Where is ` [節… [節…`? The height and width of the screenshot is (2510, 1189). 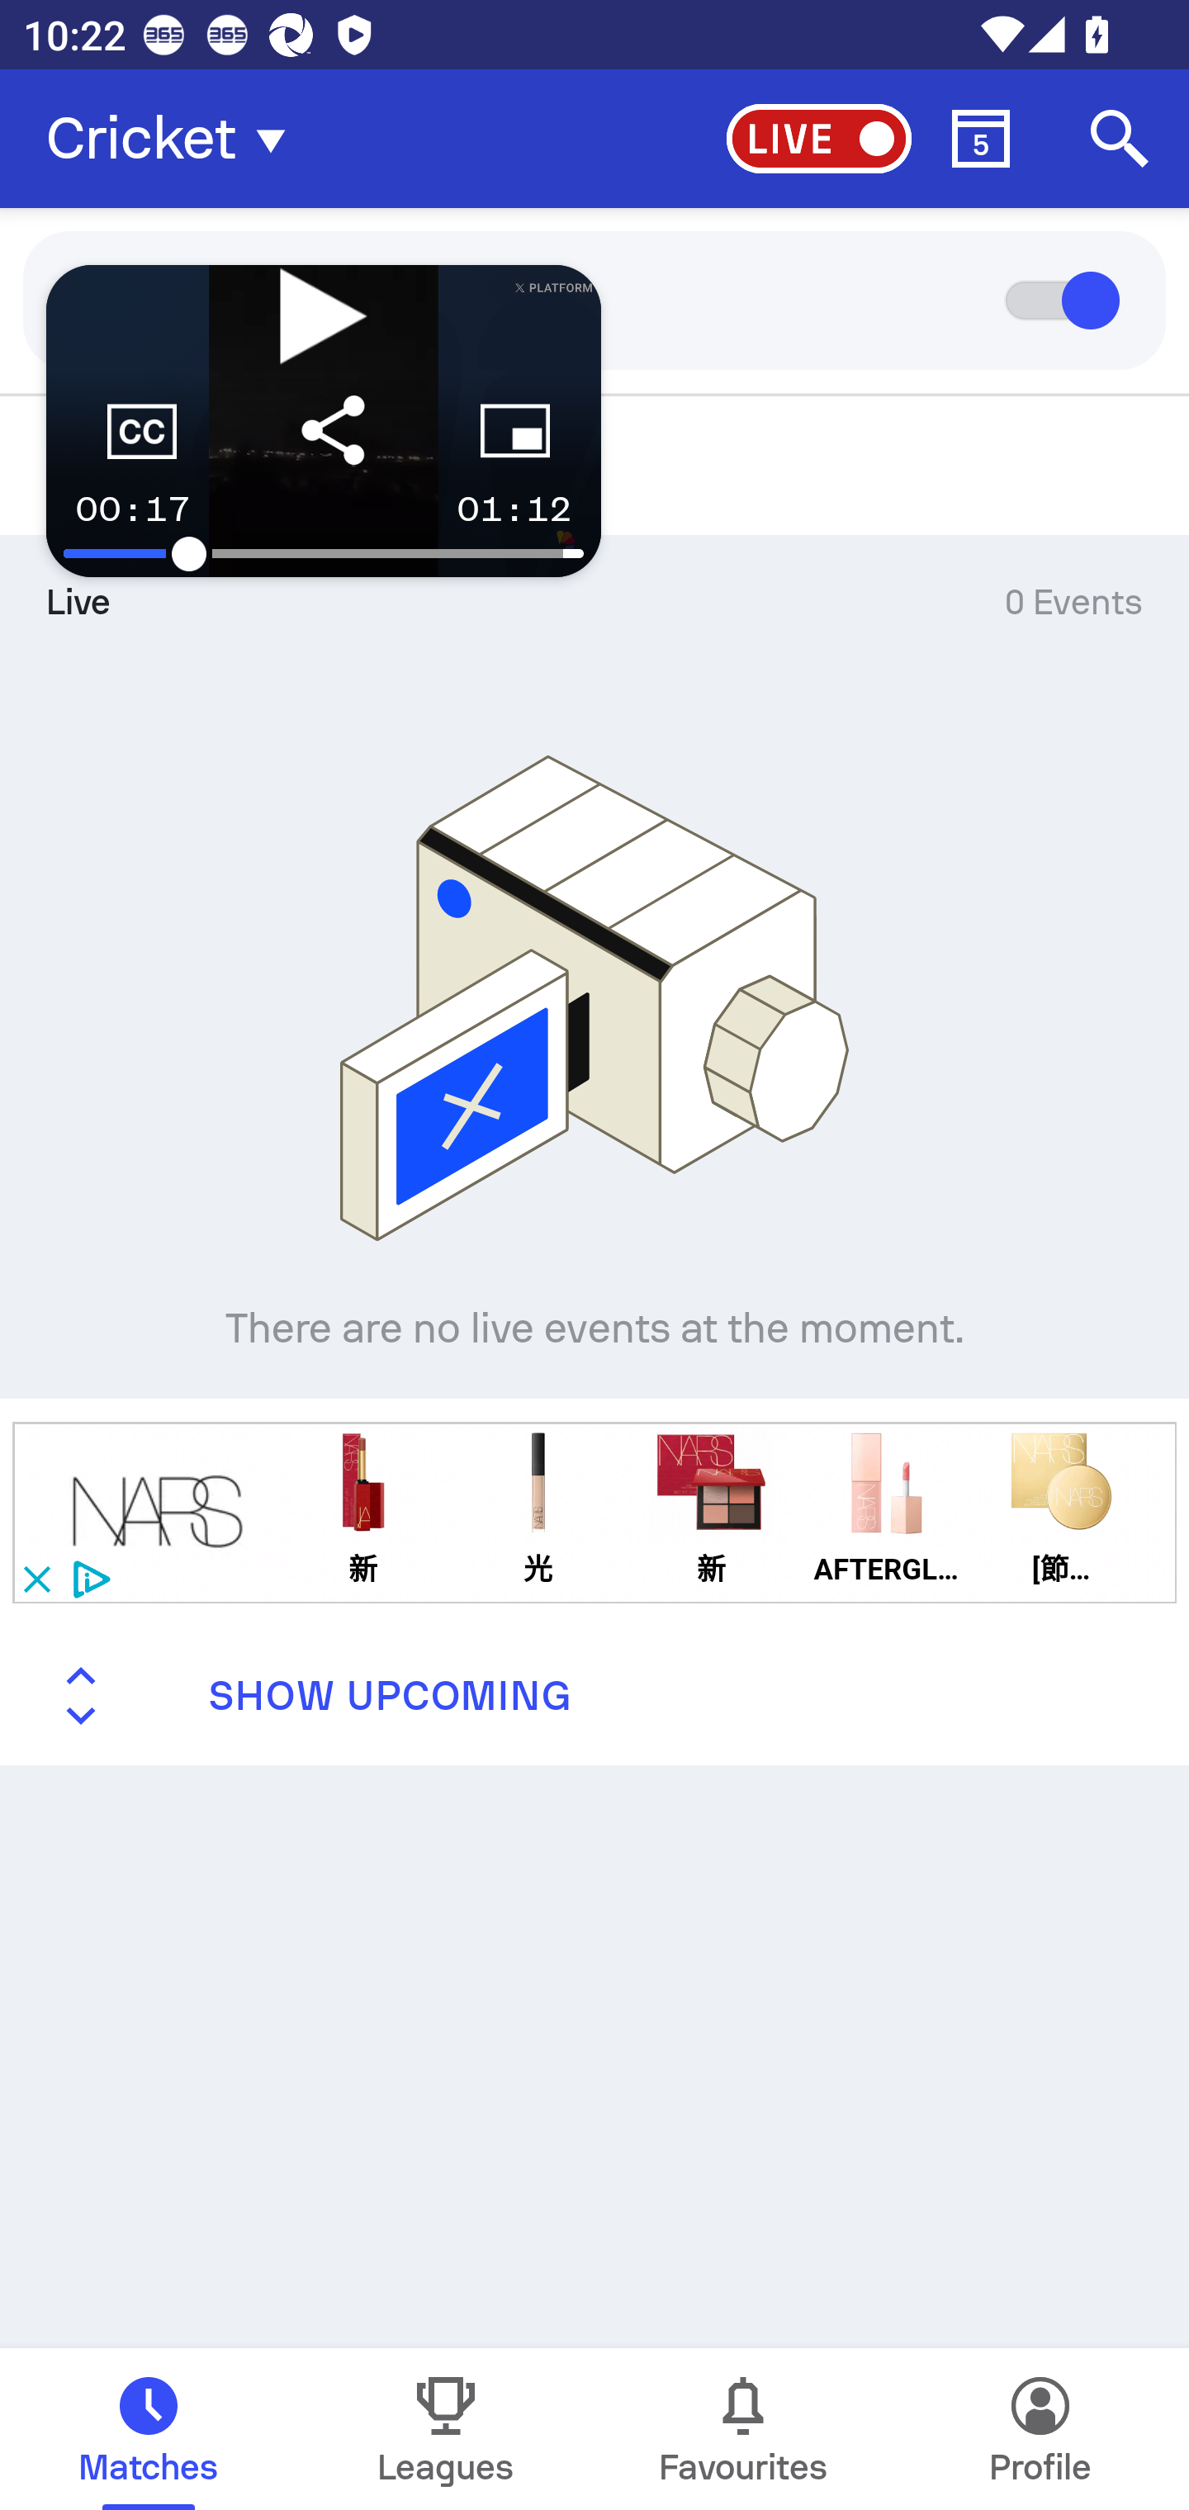  [節… [節… is located at coordinates (1059, 1512).